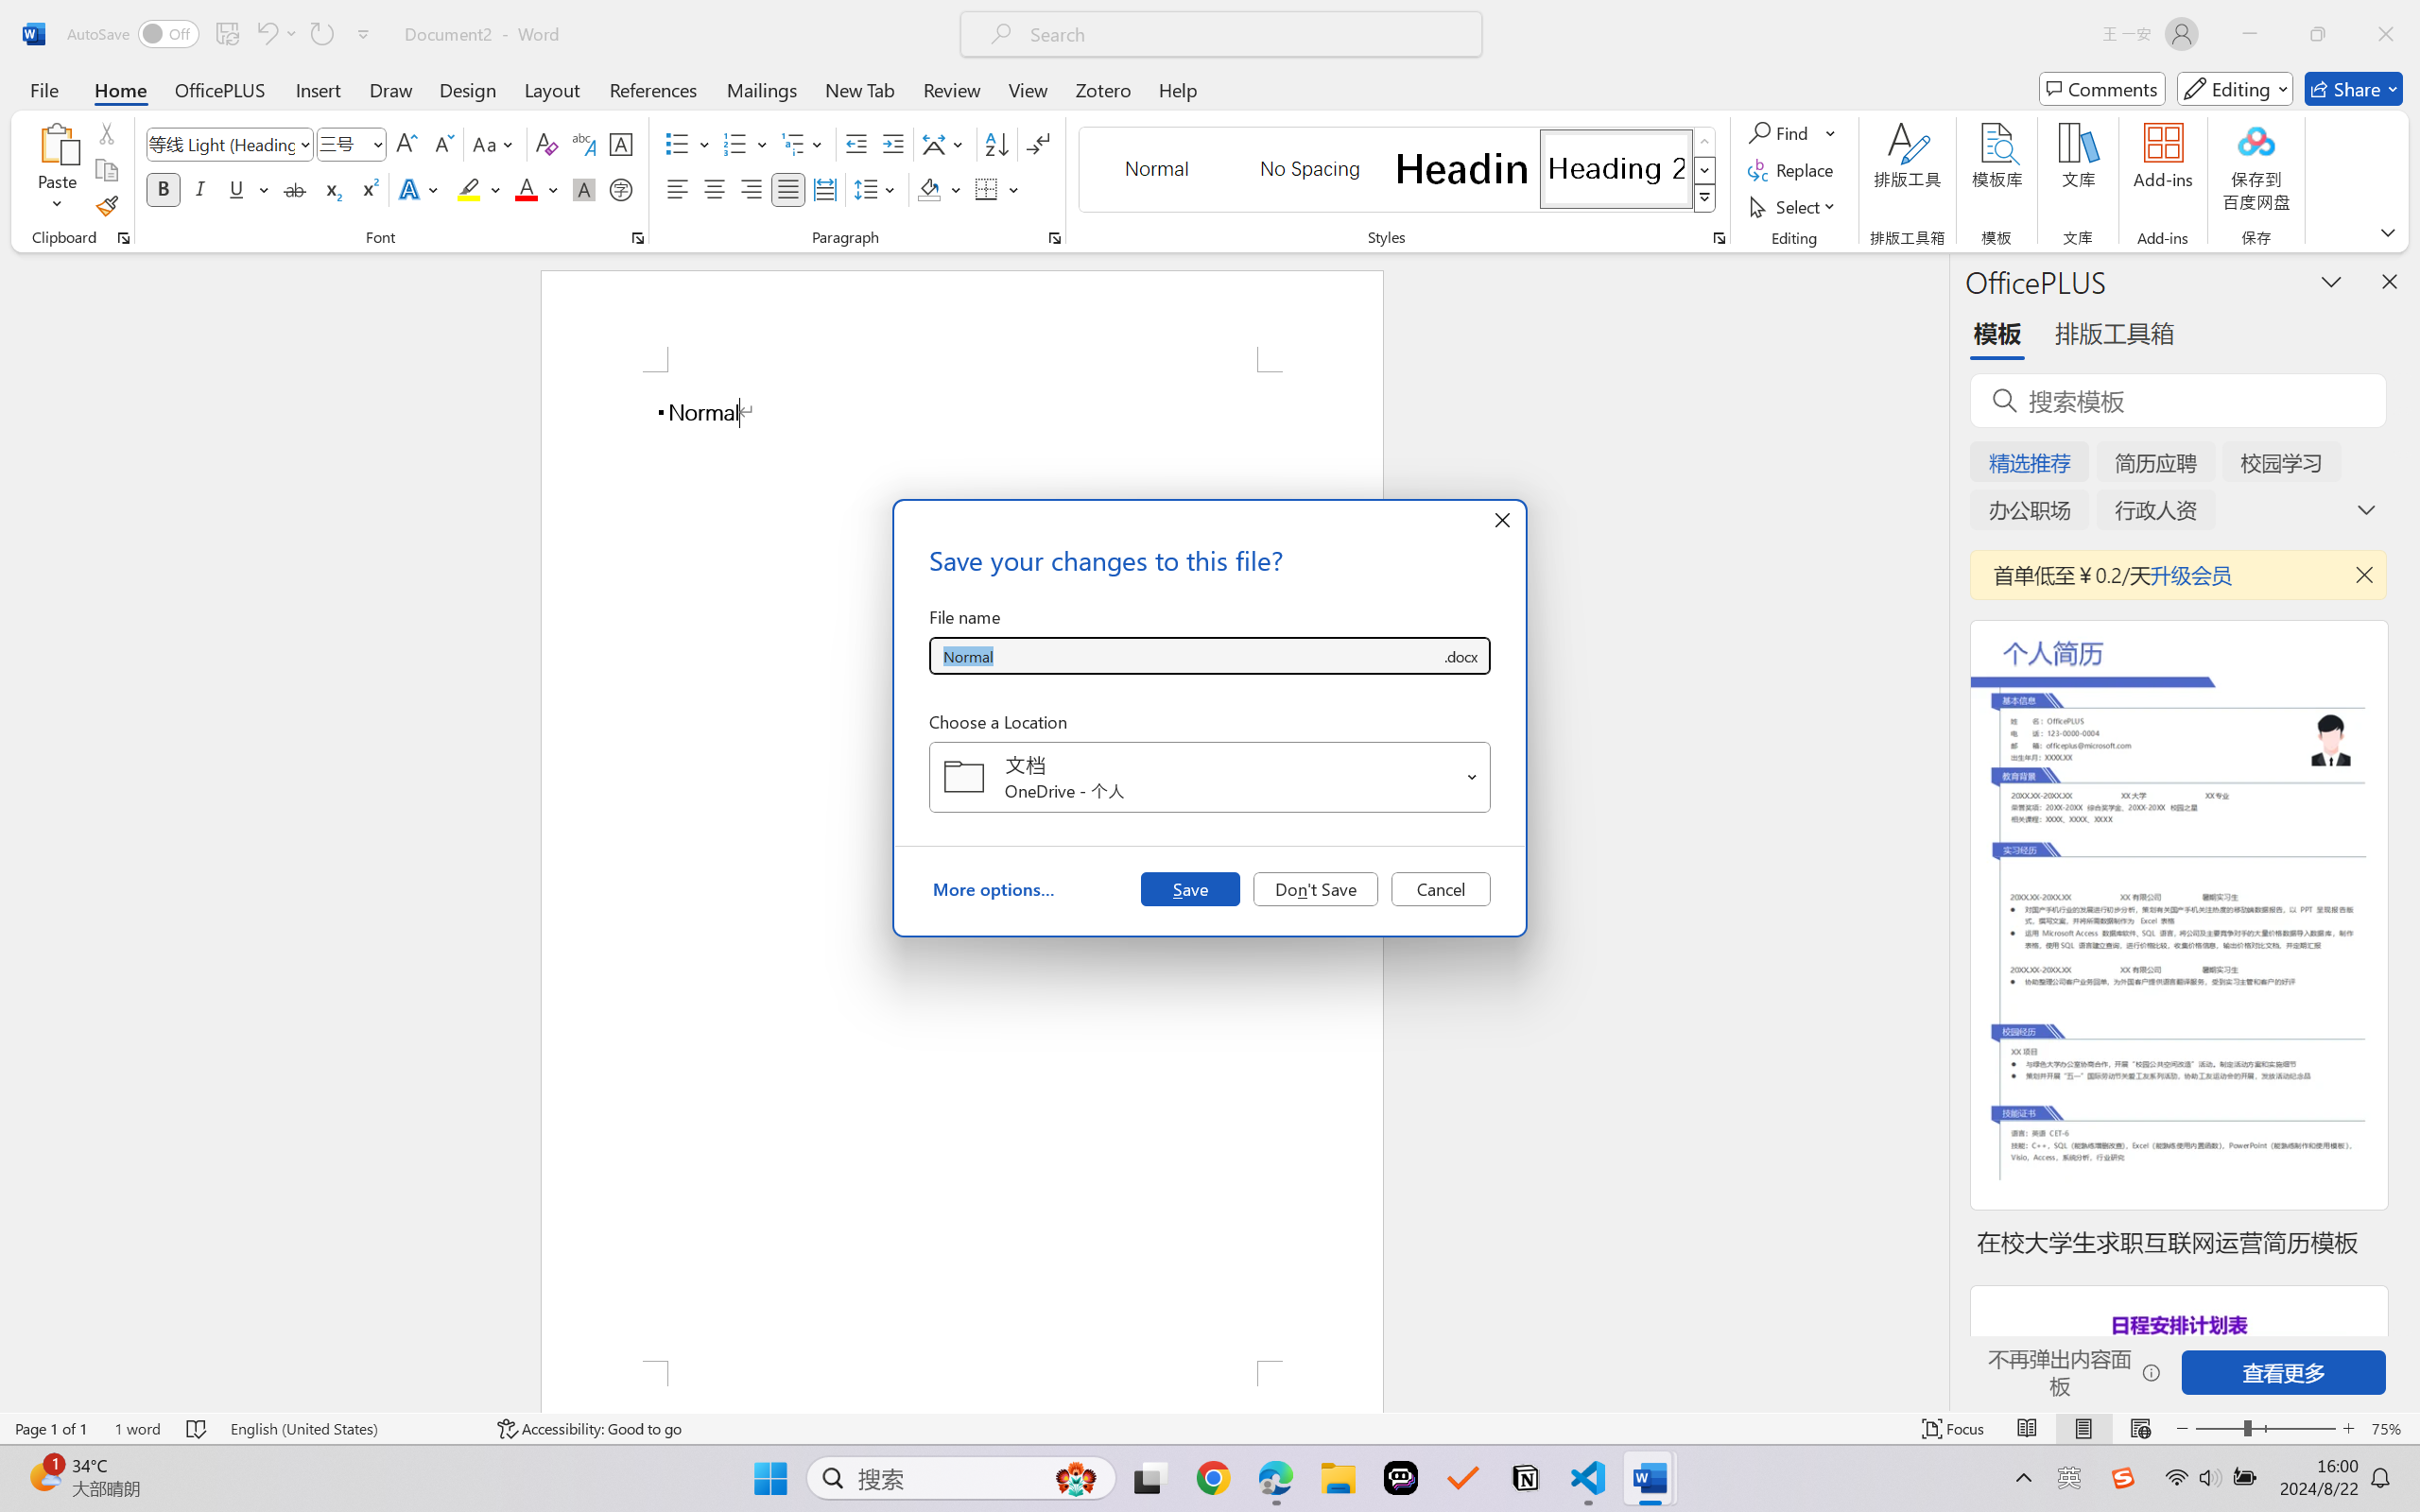 The height and width of the screenshot is (1512, 2420). I want to click on Underline, so click(236, 189).